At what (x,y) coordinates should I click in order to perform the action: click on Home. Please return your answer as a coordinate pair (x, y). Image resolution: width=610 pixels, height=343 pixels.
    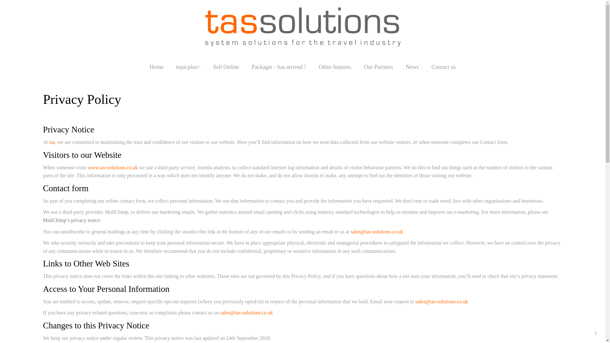
    Looking at the image, I should click on (156, 67).